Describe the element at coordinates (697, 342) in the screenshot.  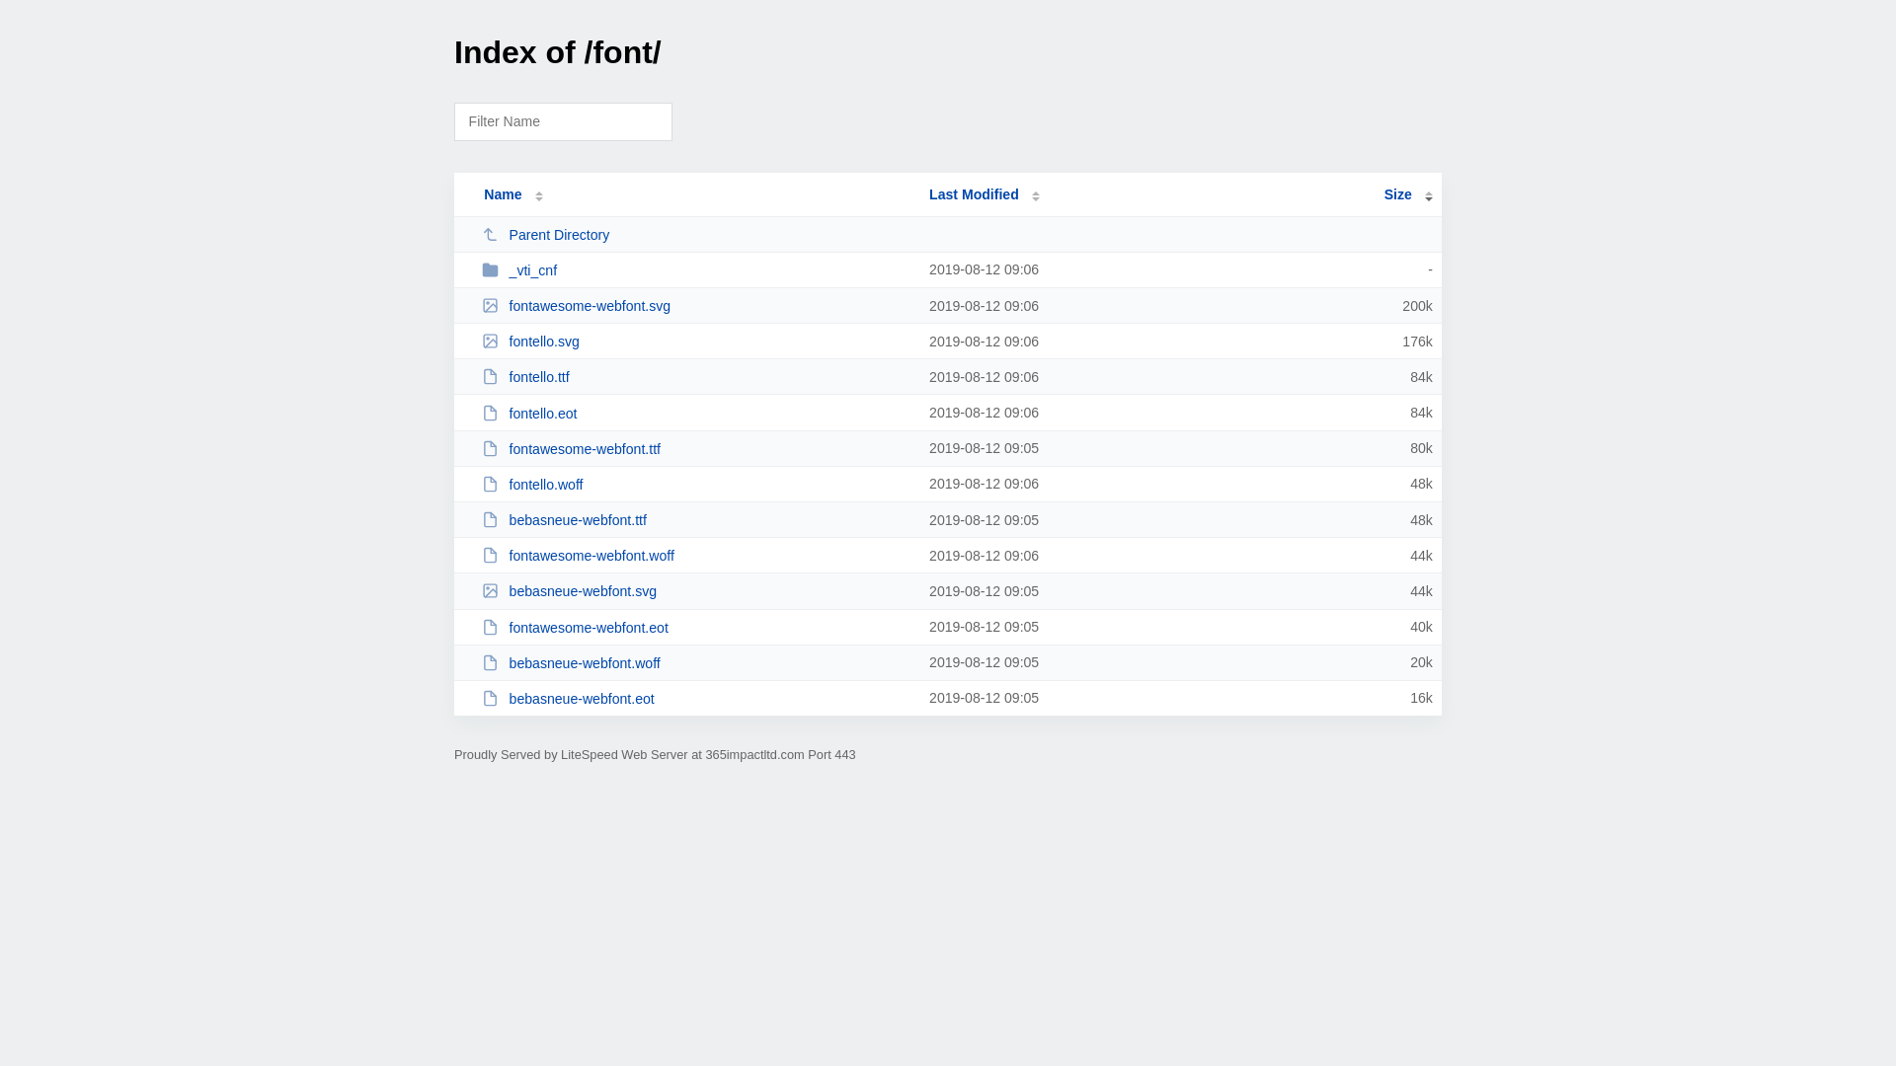
I see `fontello.svg` at that location.